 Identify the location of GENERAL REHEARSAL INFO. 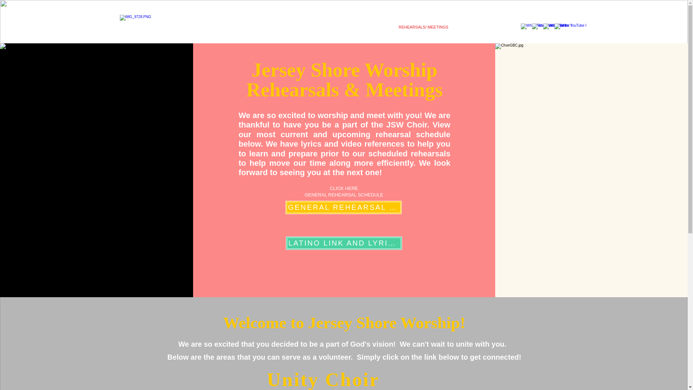
(344, 207).